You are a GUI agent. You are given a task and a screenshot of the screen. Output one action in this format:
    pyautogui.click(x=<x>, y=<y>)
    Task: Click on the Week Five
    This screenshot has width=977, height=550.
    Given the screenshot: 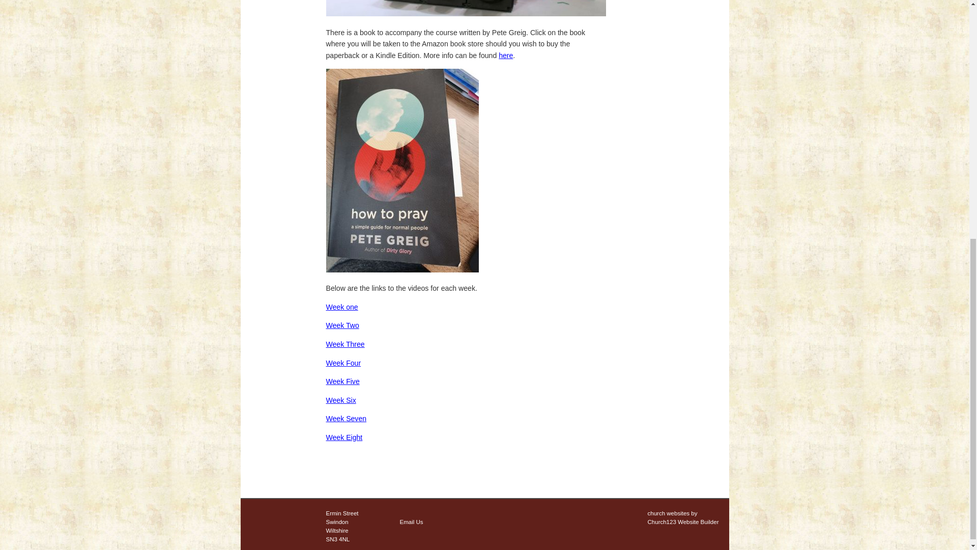 What is the action you would take?
    pyautogui.click(x=342, y=381)
    